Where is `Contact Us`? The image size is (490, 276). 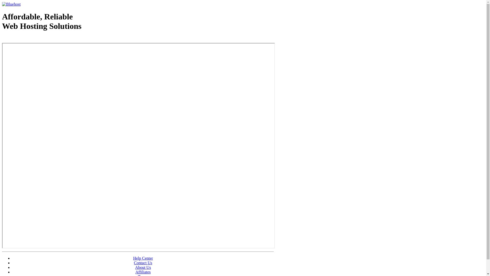
Contact Us is located at coordinates (143, 263).